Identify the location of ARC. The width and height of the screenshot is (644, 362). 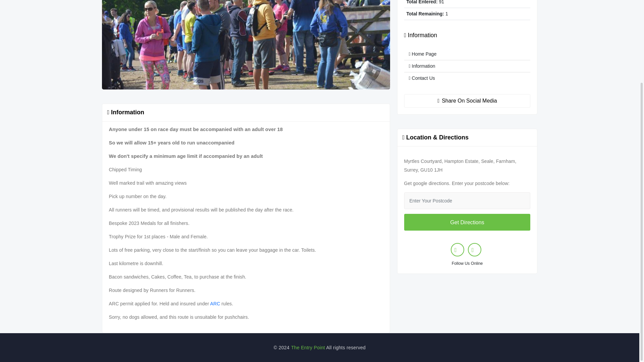
(215, 303).